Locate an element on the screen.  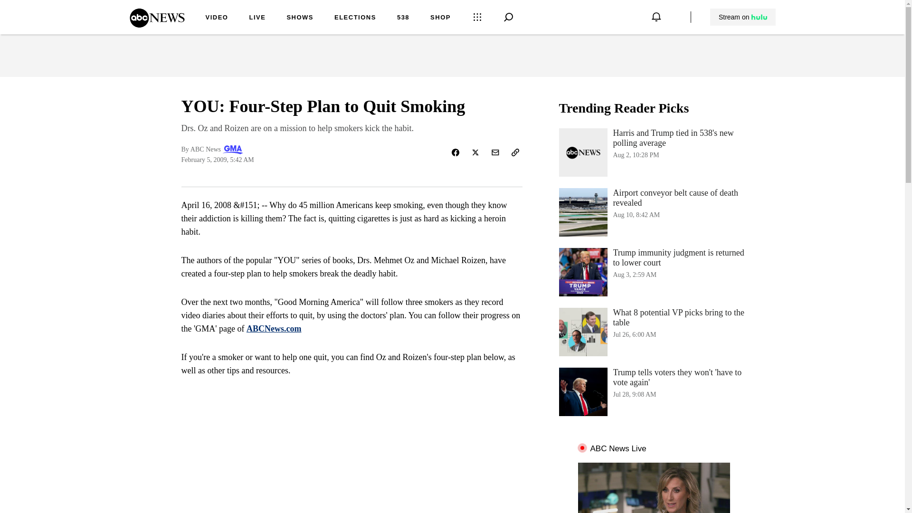
LIVE is located at coordinates (300, 18).